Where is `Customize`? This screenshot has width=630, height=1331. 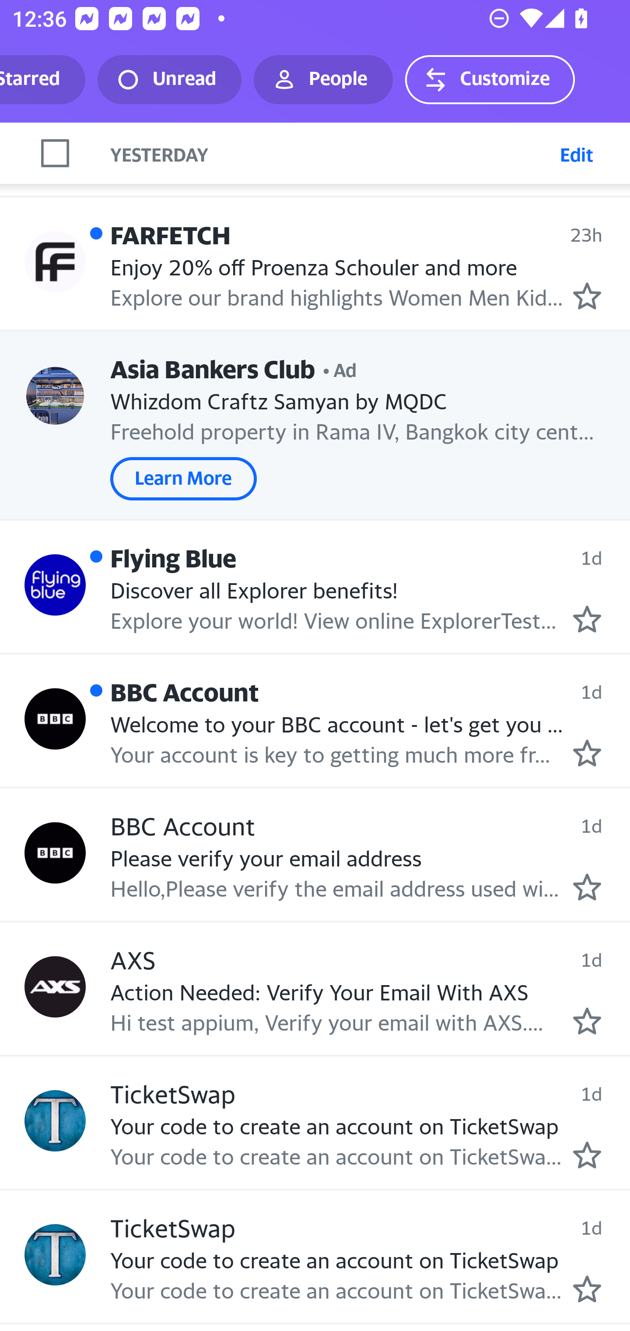
Customize is located at coordinates (490, 80).